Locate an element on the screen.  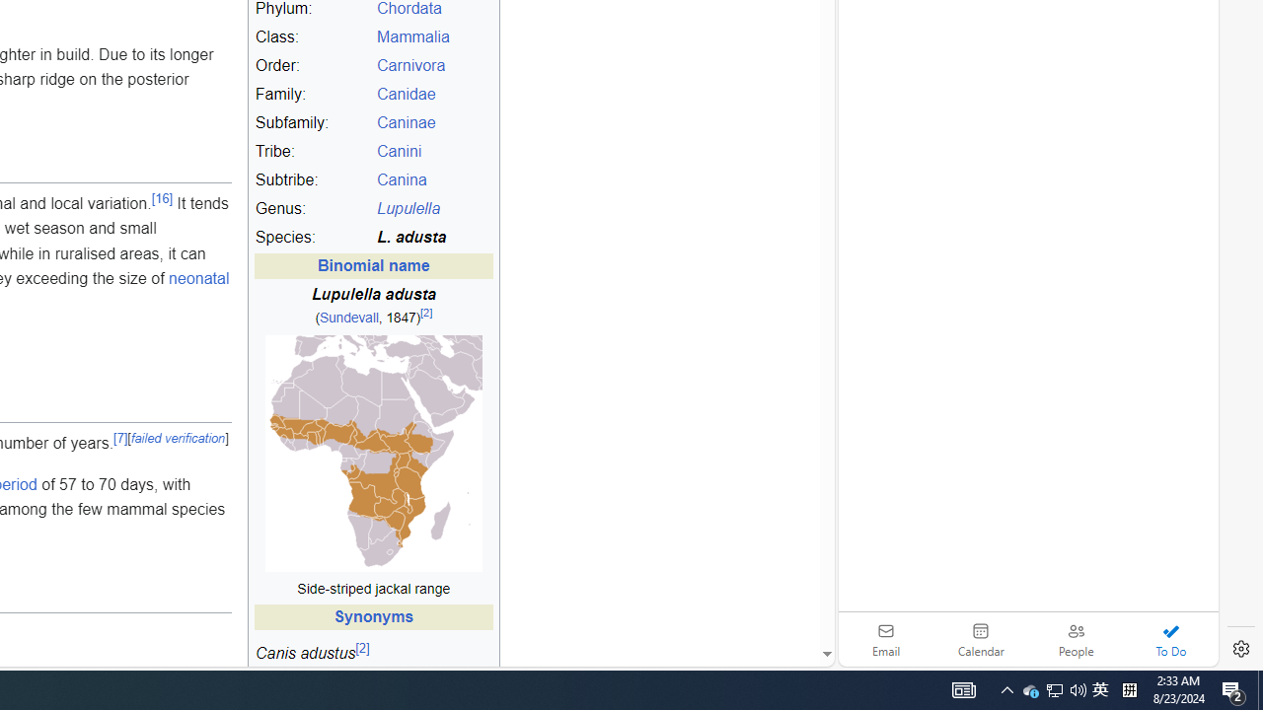
Class: is located at coordinates (313, 37).